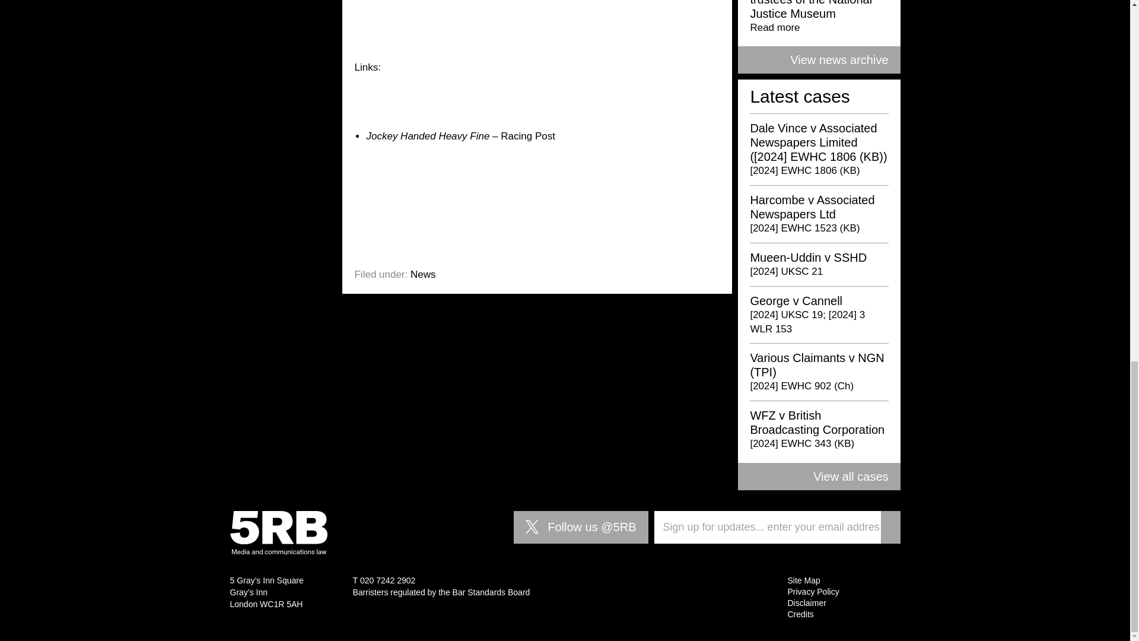 The image size is (1139, 641). Describe the element at coordinates (427, 136) in the screenshot. I see `Jockey Handed Heavy Fine` at that location.